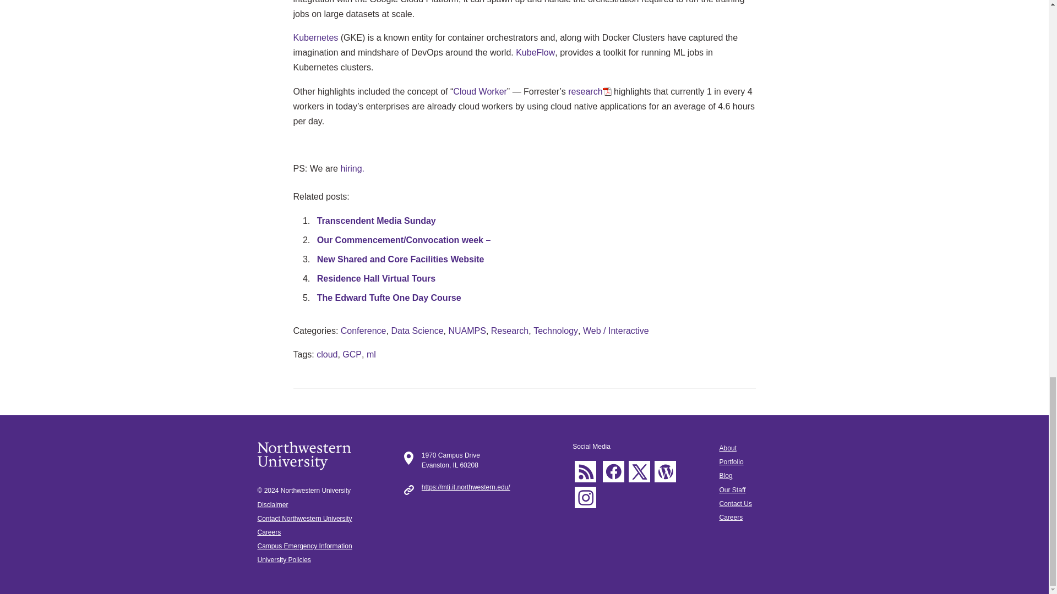 This screenshot has width=1057, height=594. Describe the element at coordinates (315, 37) in the screenshot. I see `Kubernetes` at that location.